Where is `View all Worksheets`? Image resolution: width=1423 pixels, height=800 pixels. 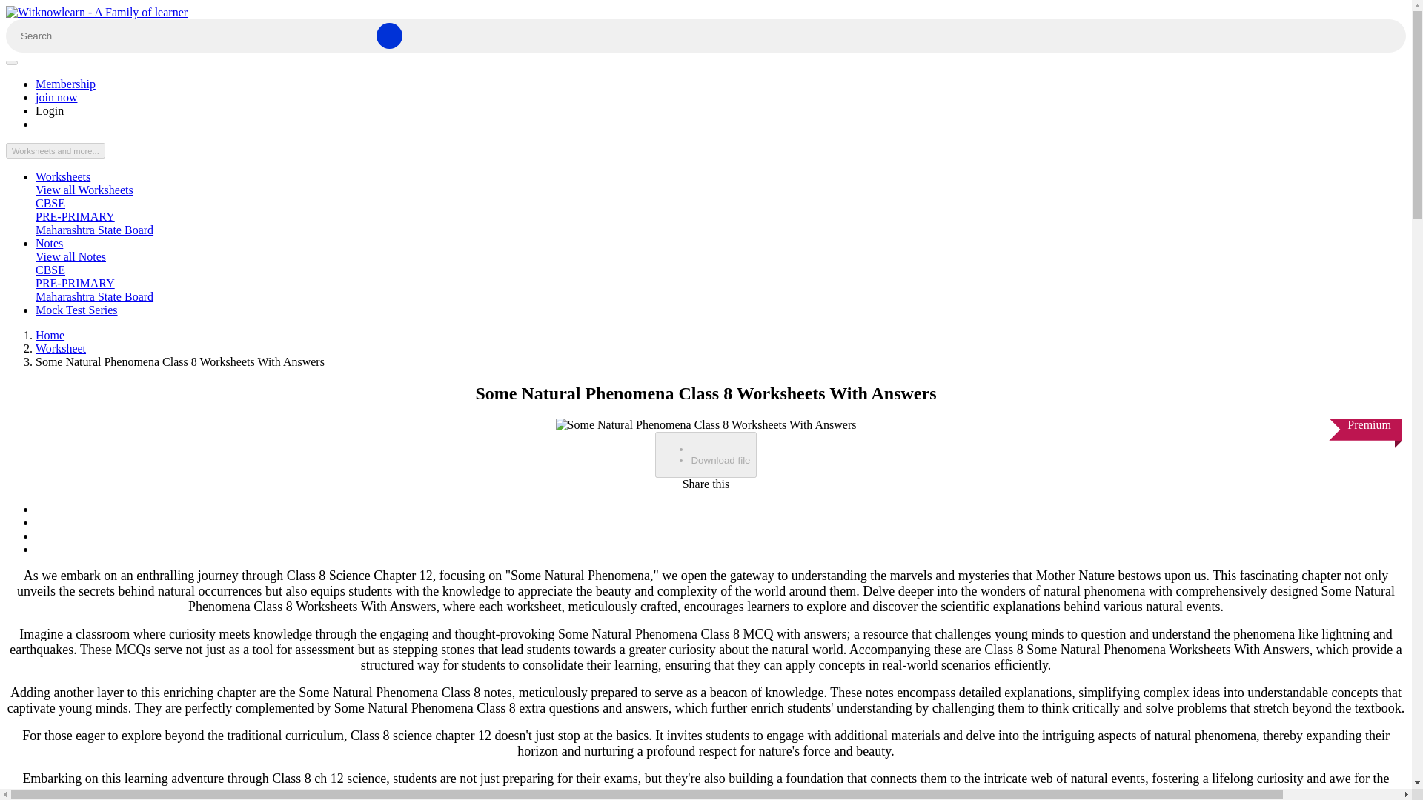
View all Worksheets is located at coordinates (84, 190).